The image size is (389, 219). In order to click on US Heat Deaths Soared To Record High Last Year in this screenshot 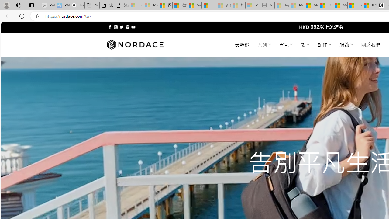, I will do `click(325, 5)`.